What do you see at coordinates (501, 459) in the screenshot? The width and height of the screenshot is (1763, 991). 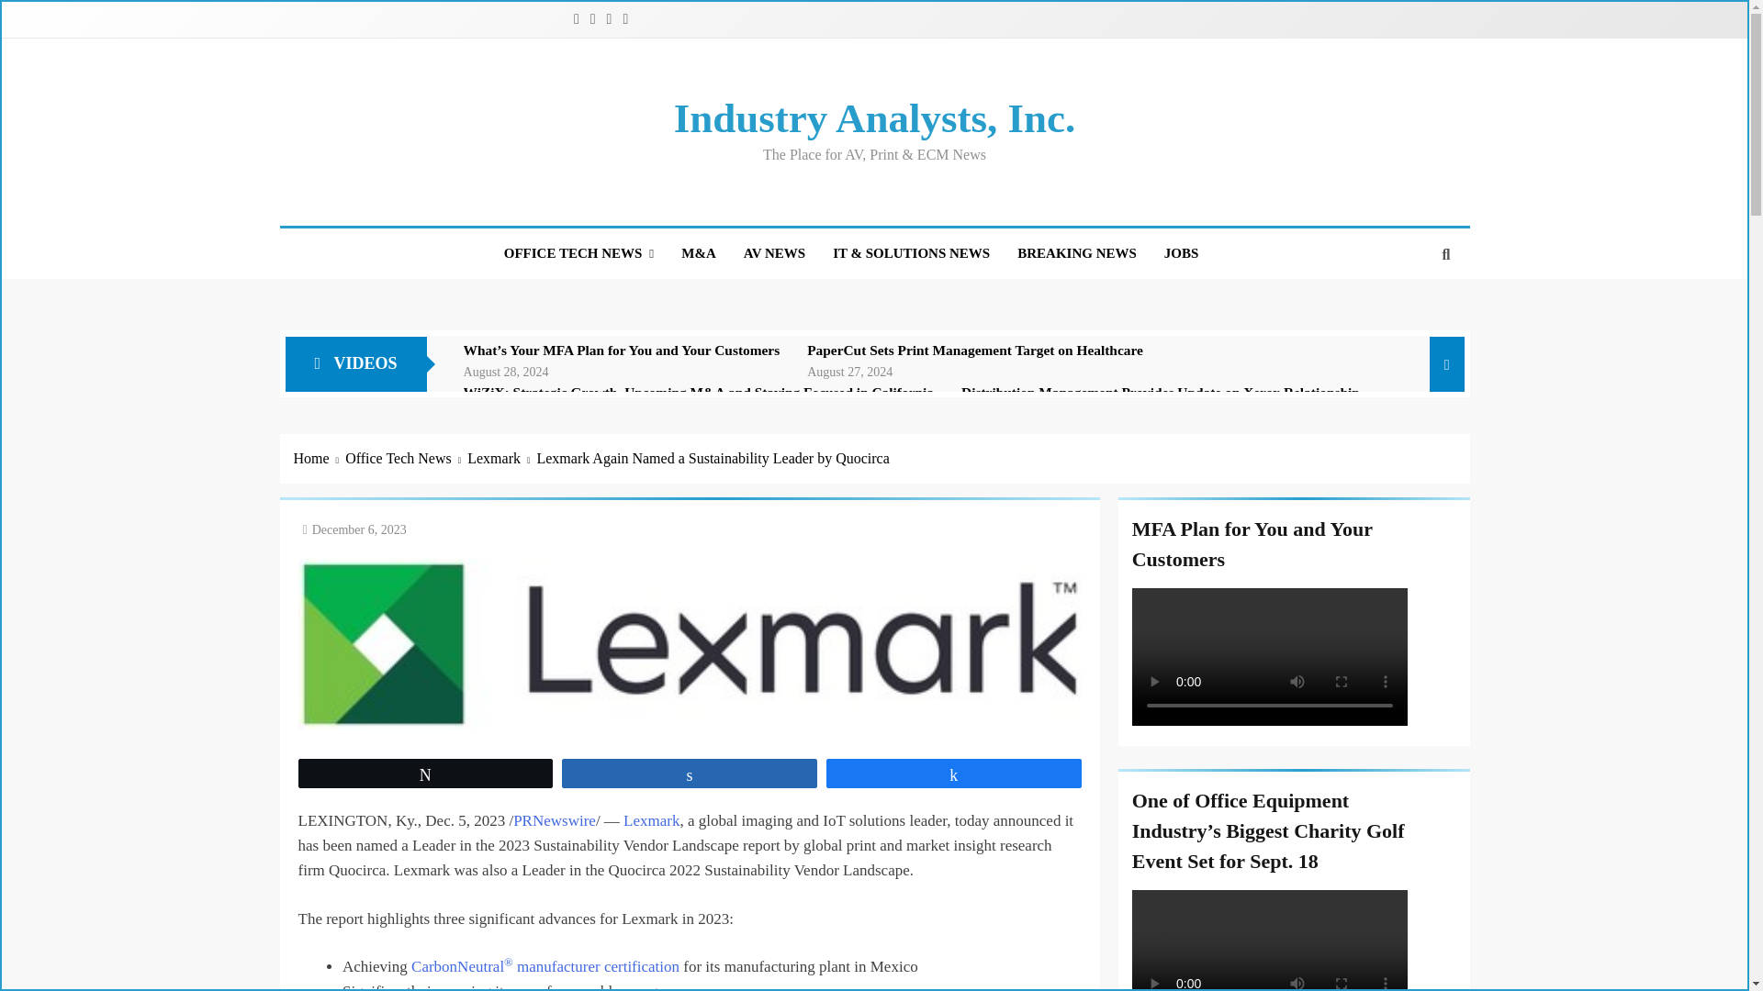 I see `Lexmark` at bounding box center [501, 459].